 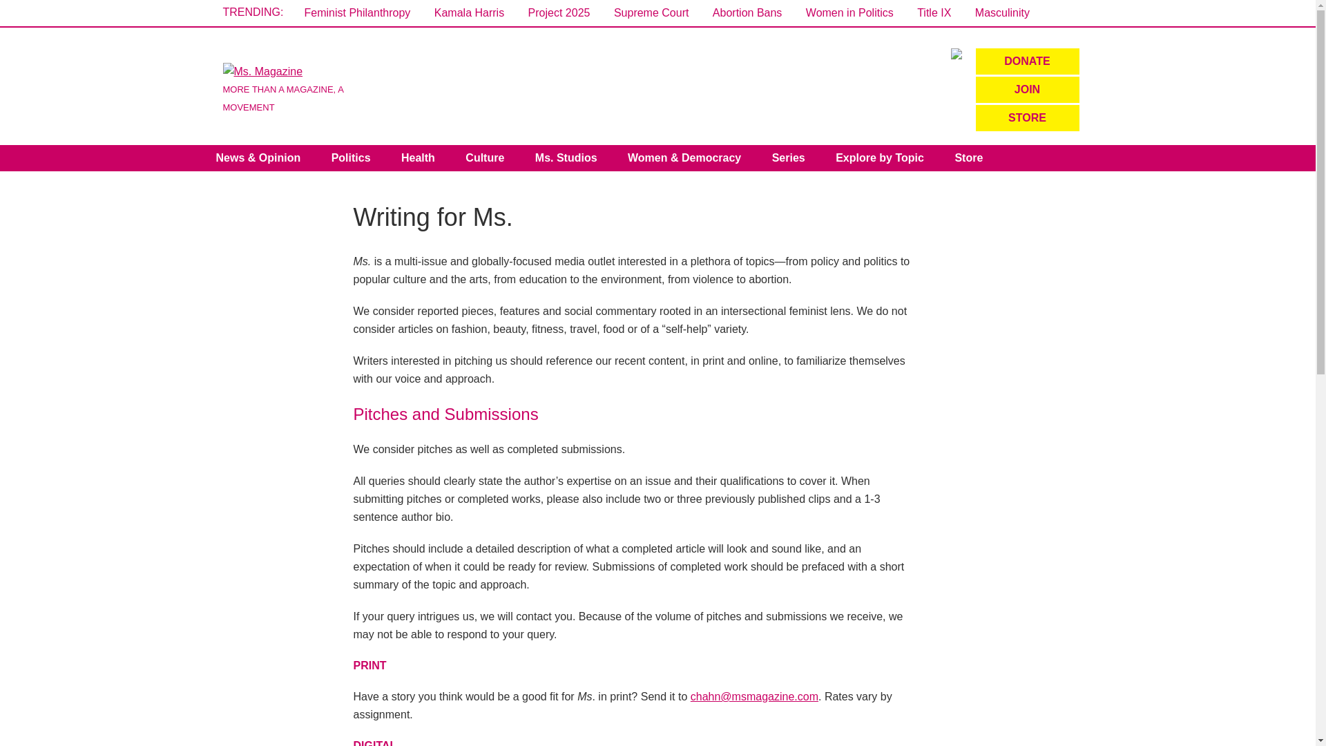 I want to click on Abortion Bans, so click(x=747, y=12).